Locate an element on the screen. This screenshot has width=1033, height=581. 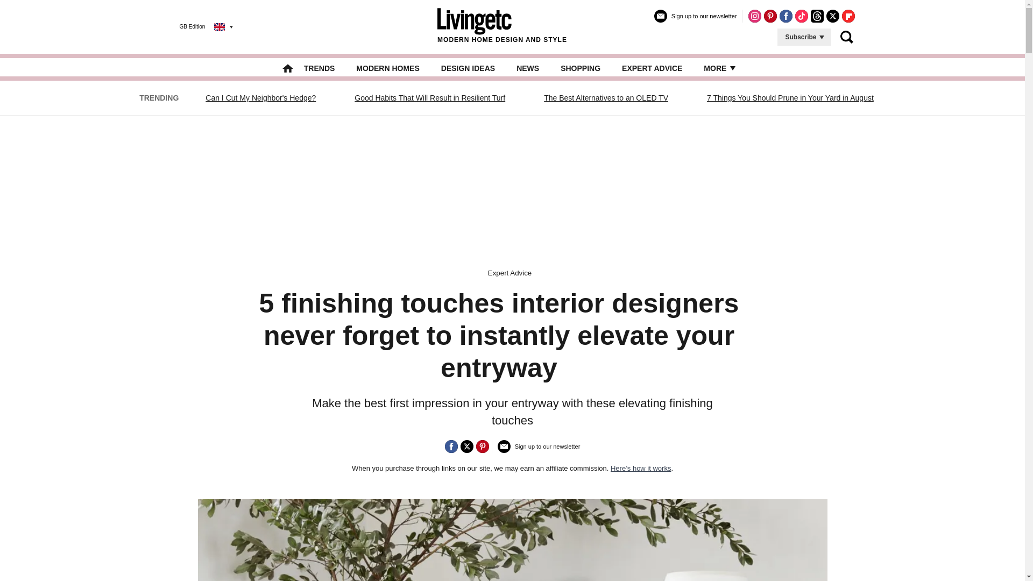
Sign up to our newsletter is located at coordinates (695, 20).